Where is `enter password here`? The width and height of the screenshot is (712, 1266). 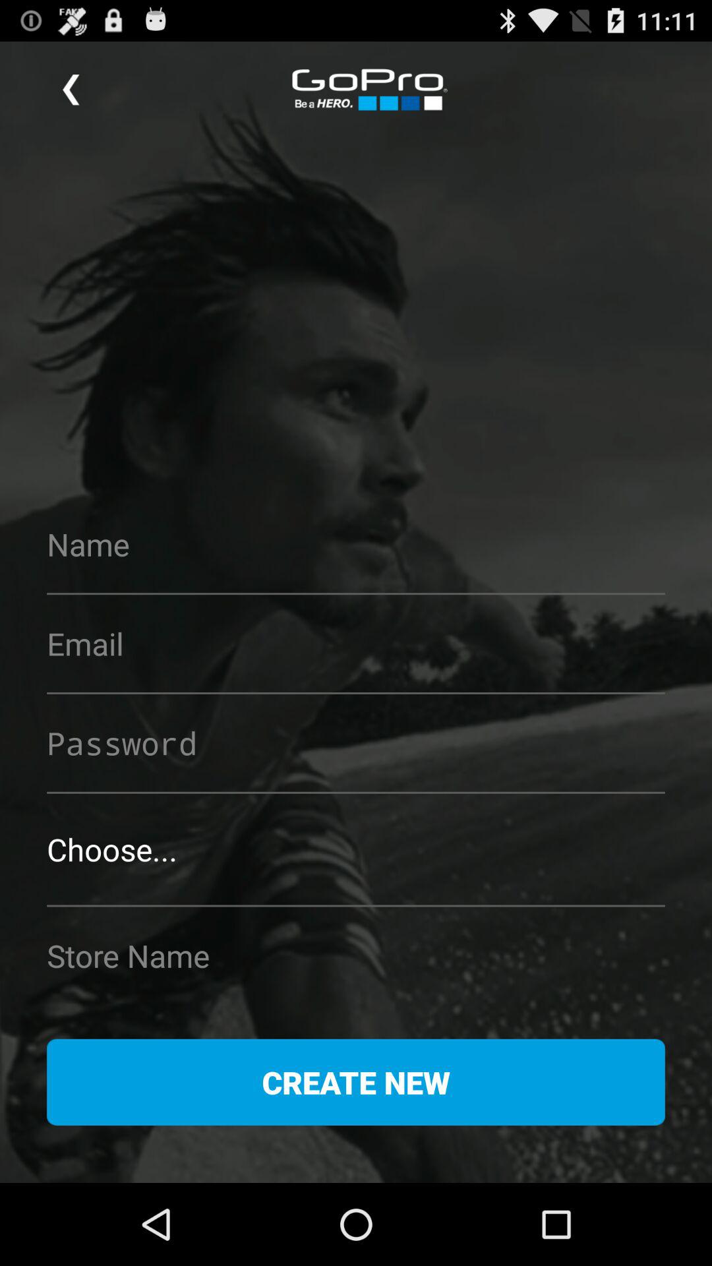
enter password here is located at coordinates (356, 742).